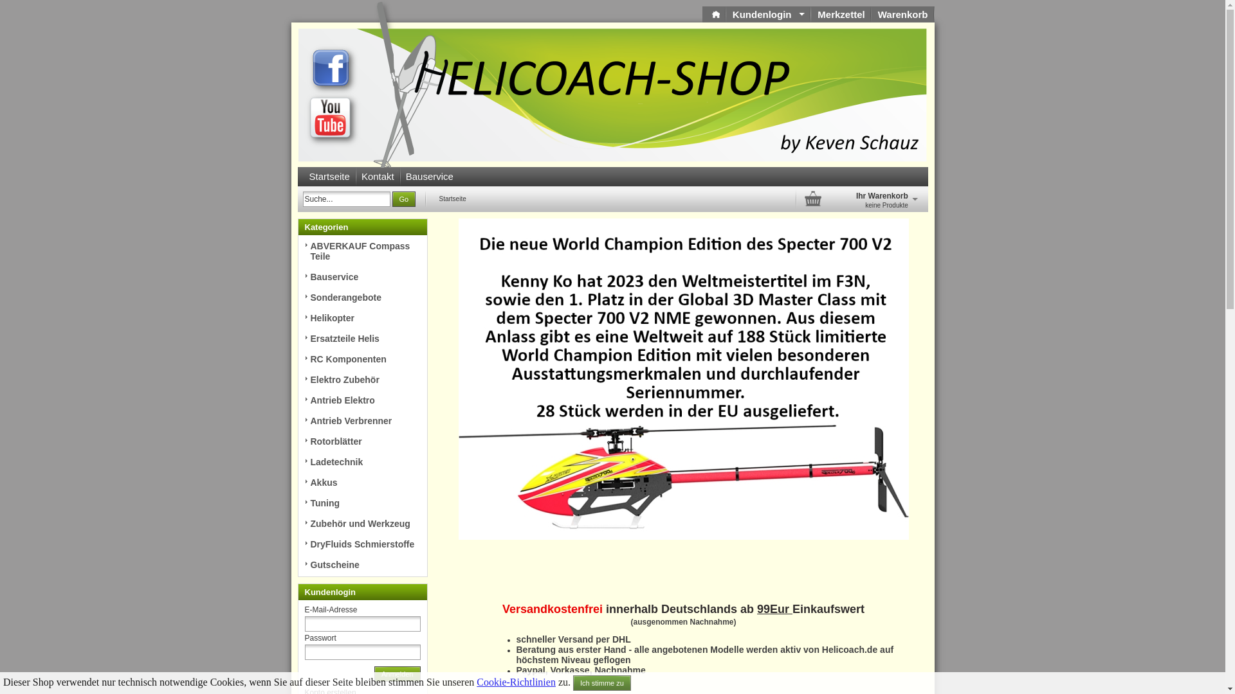  Describe the element at coordinates (306, 356) in the screenshot. I see `RC Komponenten` at that location.